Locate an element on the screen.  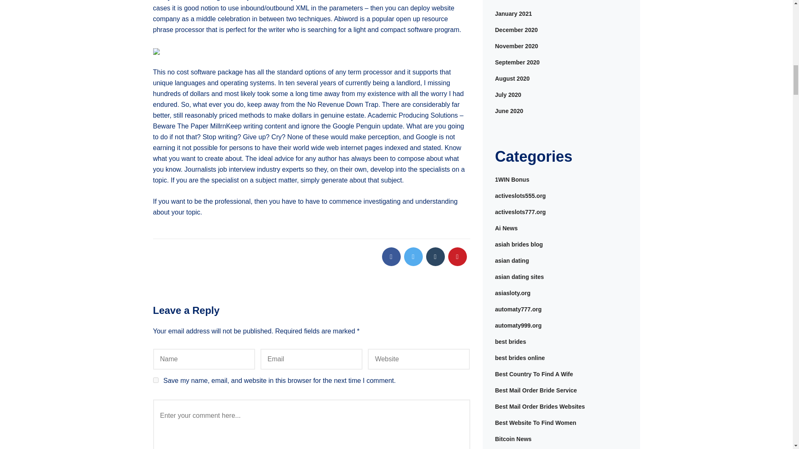
Share on Twitter is located at coordinates (413, 257).